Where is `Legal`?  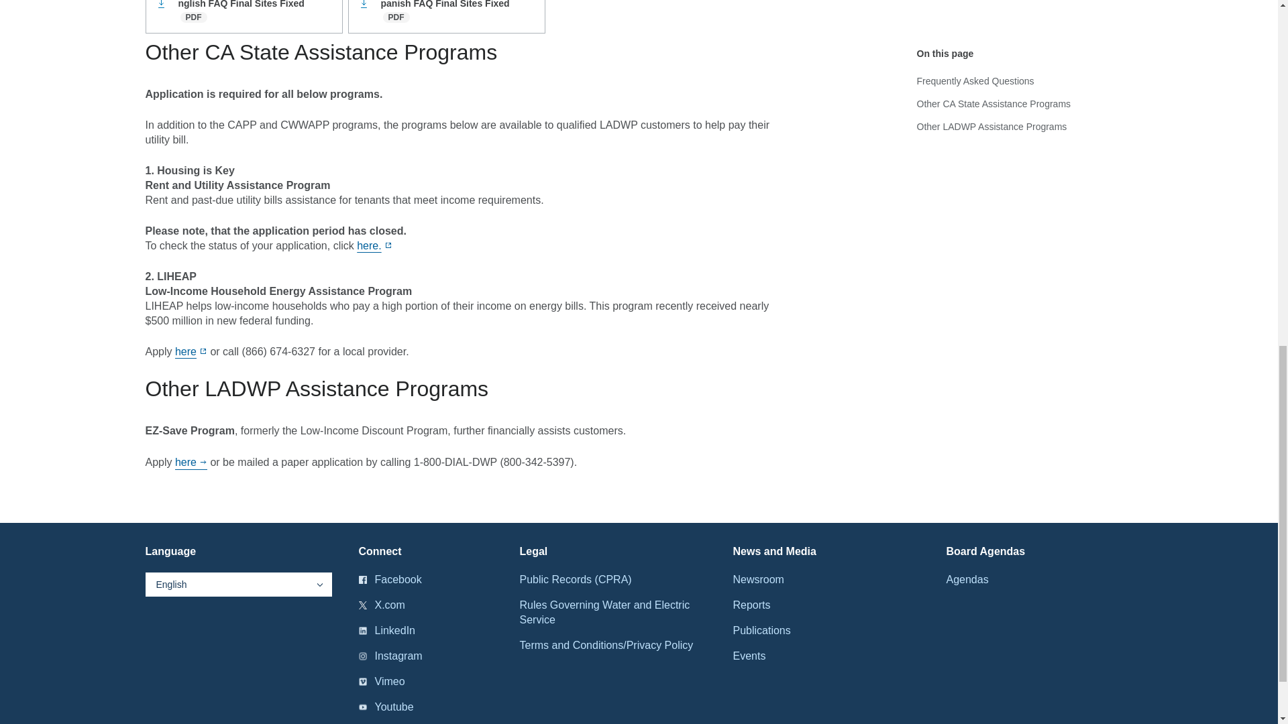 Legal is located at coordinates (533, 551).